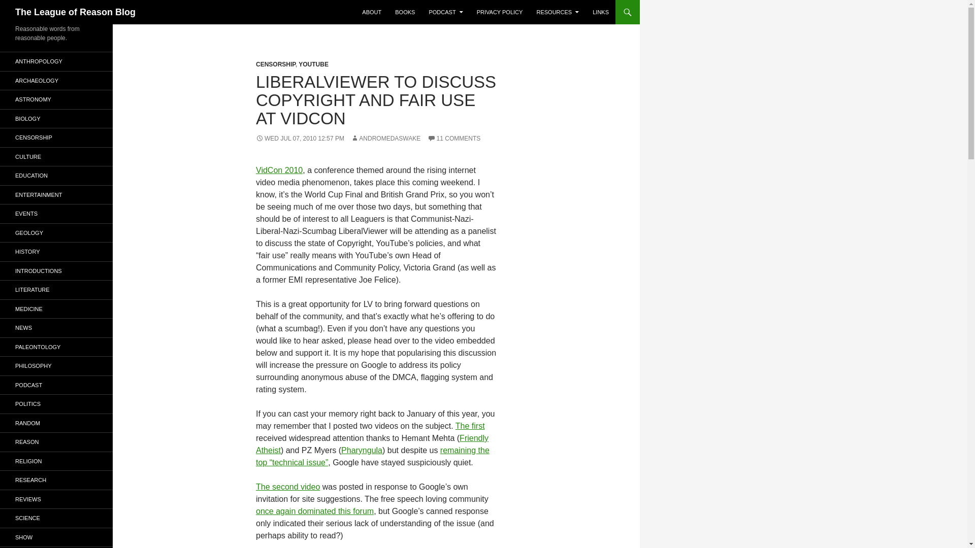  Describe the element at coordinates (372, 444) in the screenshot. I see `Friendly Atheist` at that location.